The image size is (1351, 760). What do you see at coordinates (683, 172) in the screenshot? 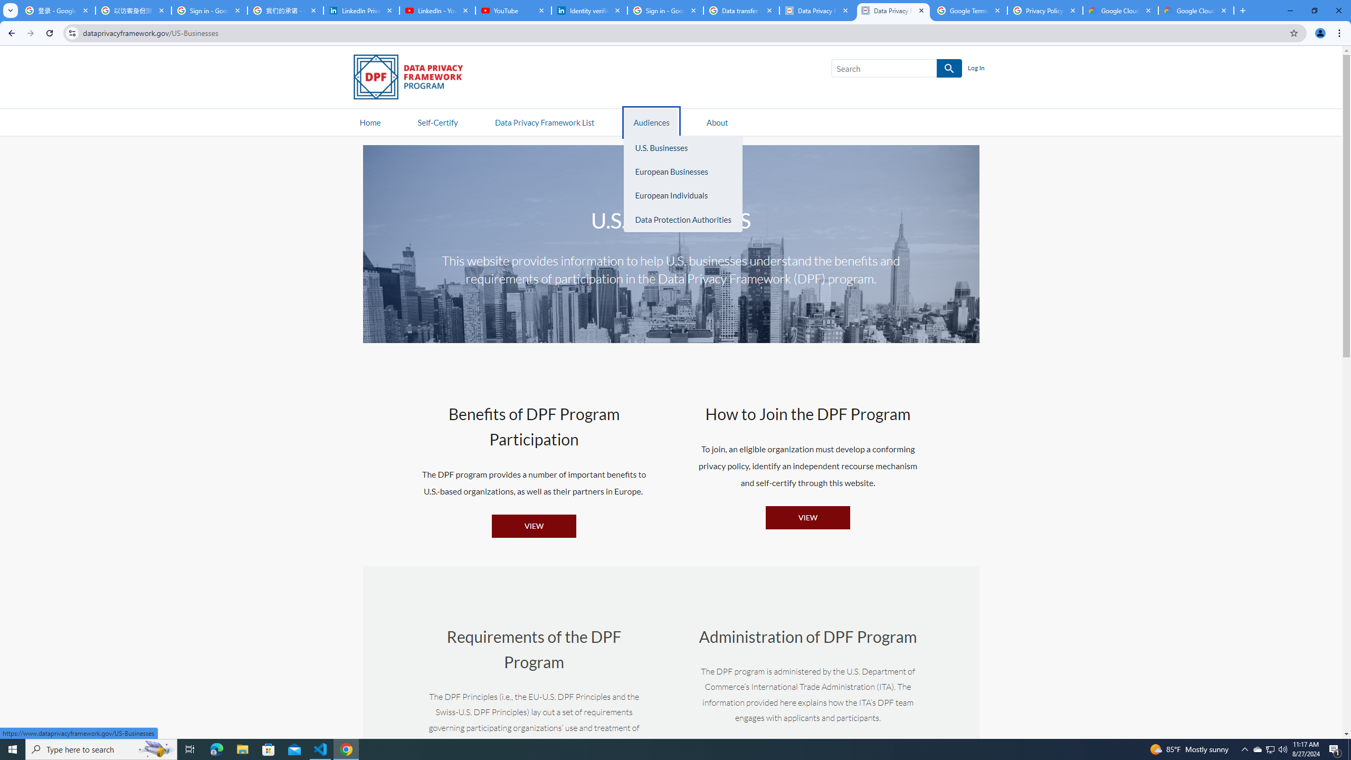
I see `European Businesses` at bounding box center [683, 172].